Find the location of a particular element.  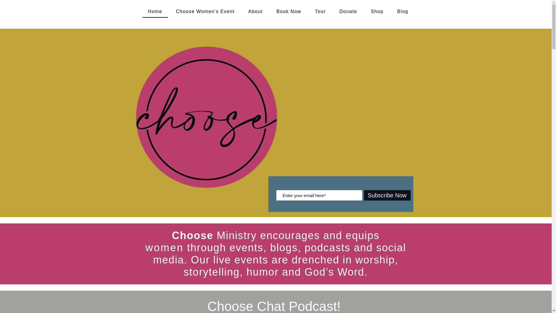

Choose Women's Event is located at coordinates (205, 12).